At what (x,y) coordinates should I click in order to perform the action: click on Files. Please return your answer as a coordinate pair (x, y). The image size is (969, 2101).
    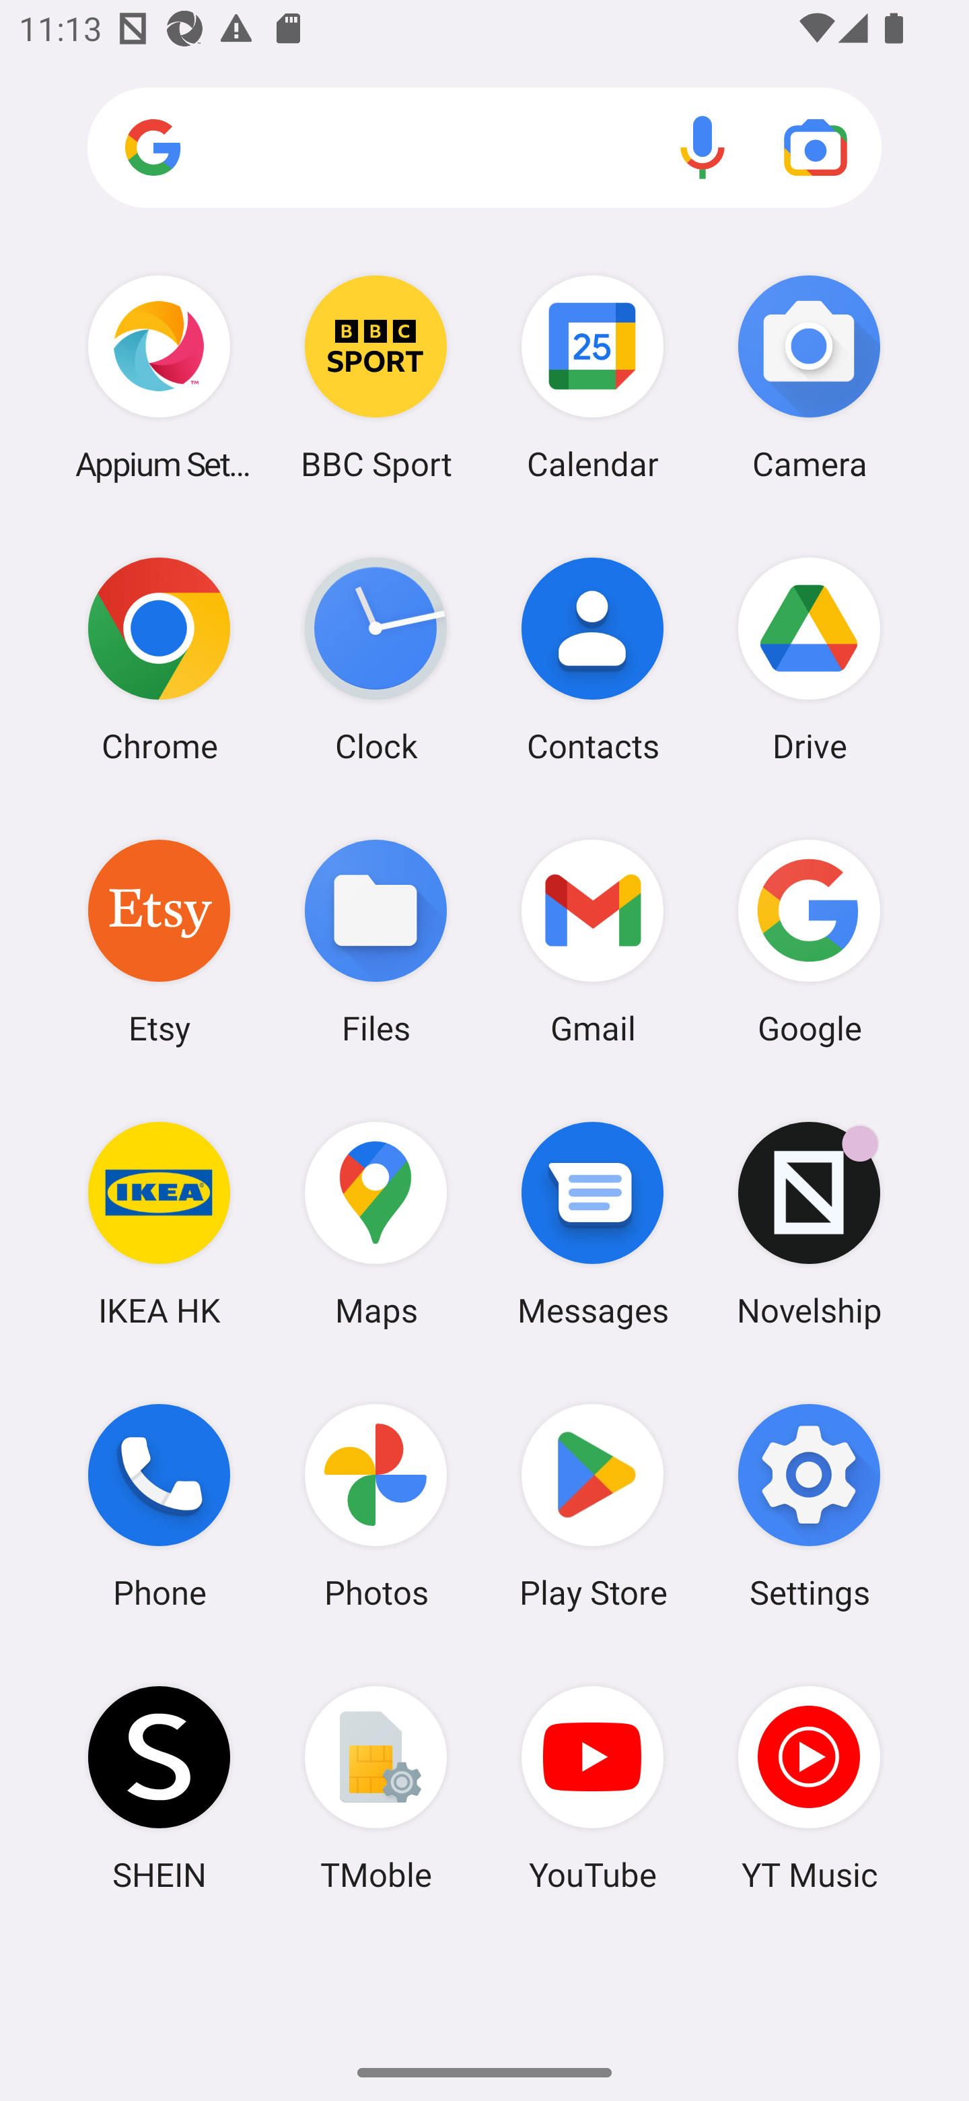
    Looking at the image, I should click on (375, 941).